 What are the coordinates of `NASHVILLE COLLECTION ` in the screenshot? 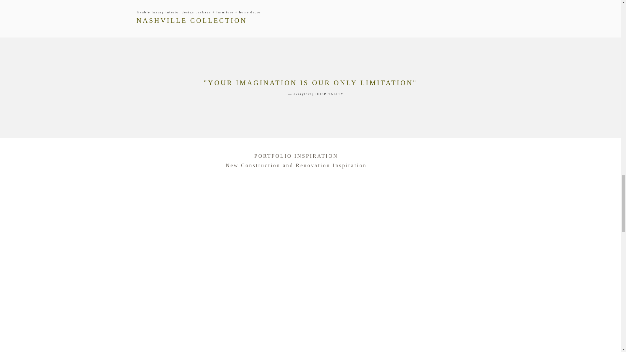 It's located at (215, 22).